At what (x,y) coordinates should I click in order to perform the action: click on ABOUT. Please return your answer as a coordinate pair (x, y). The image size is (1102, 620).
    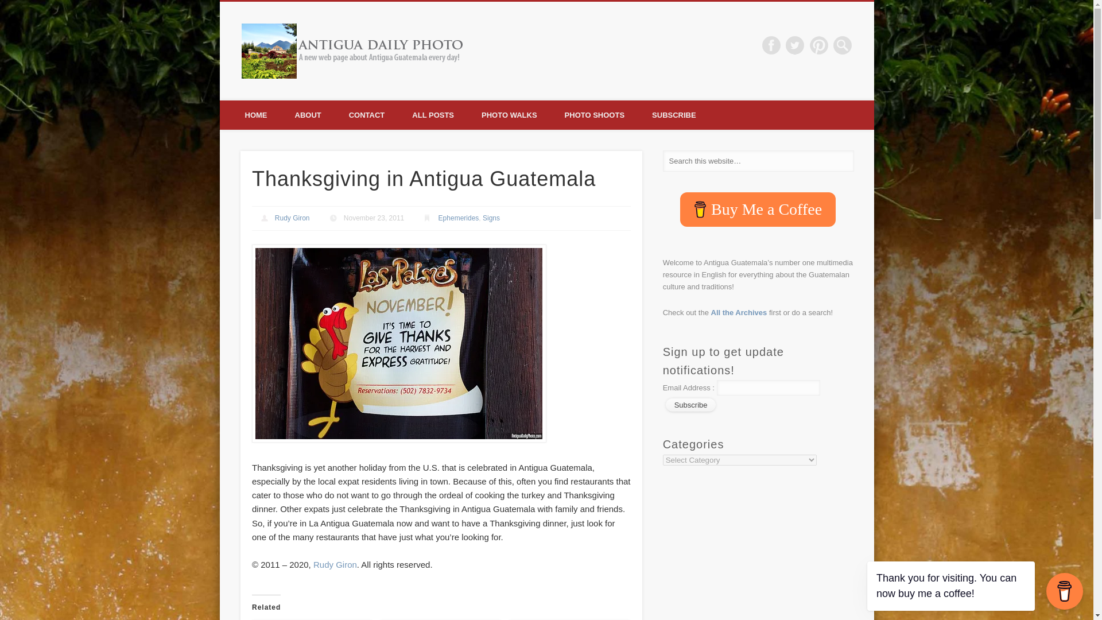
    Looking at the image, I should click on (308, 115).